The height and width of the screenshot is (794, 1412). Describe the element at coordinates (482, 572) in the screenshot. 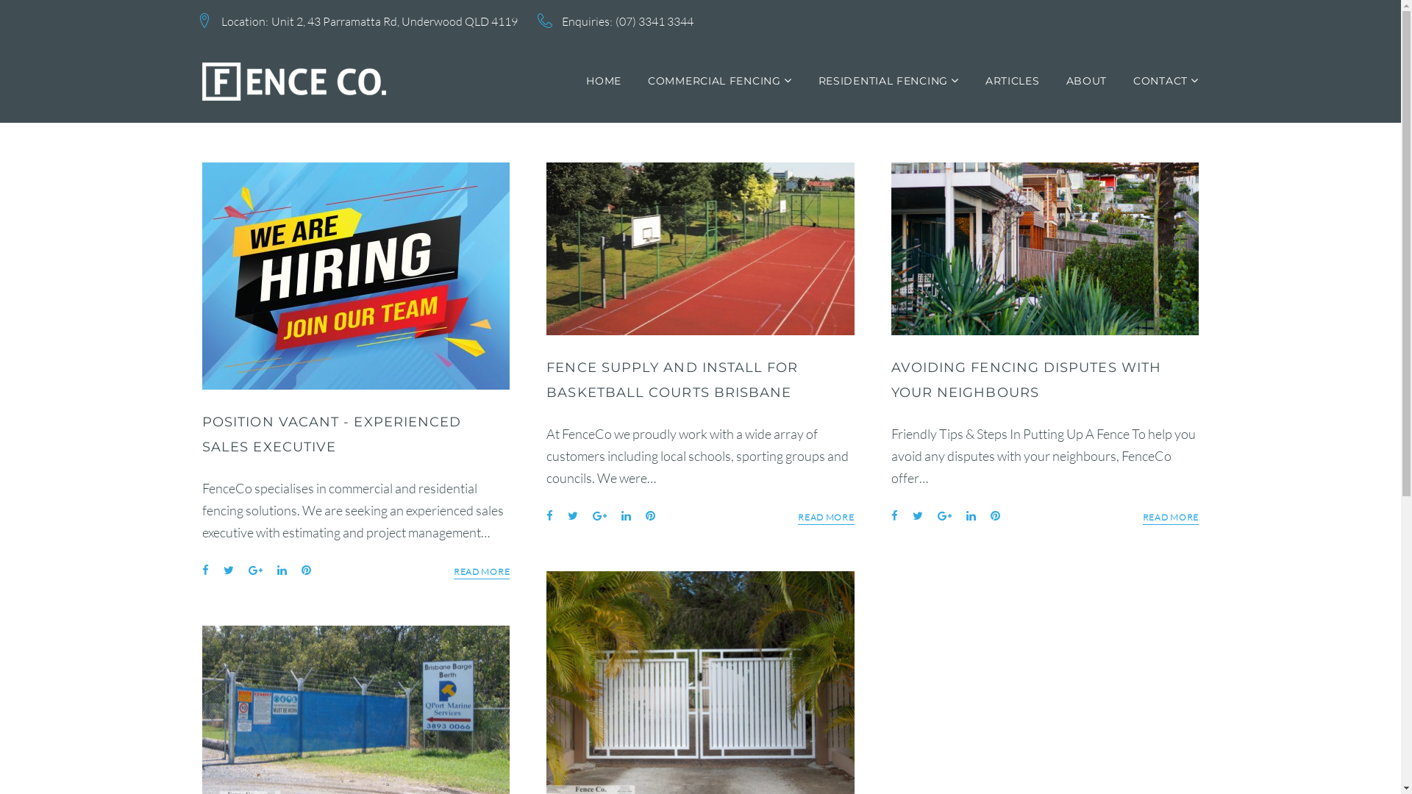

I see `READ MORE` at that location.